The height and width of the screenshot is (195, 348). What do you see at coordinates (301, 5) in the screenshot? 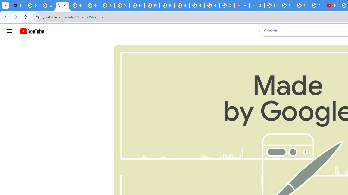
I see `Privacy Help Center - Policies Help` at bounding box center [301, 5].